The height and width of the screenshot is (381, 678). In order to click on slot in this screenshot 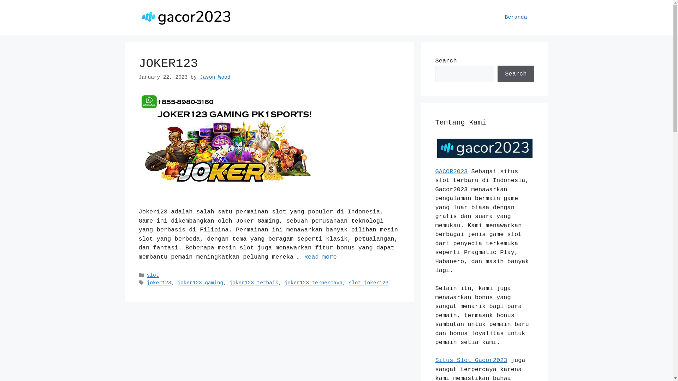, I will do `click(153, 276)`.